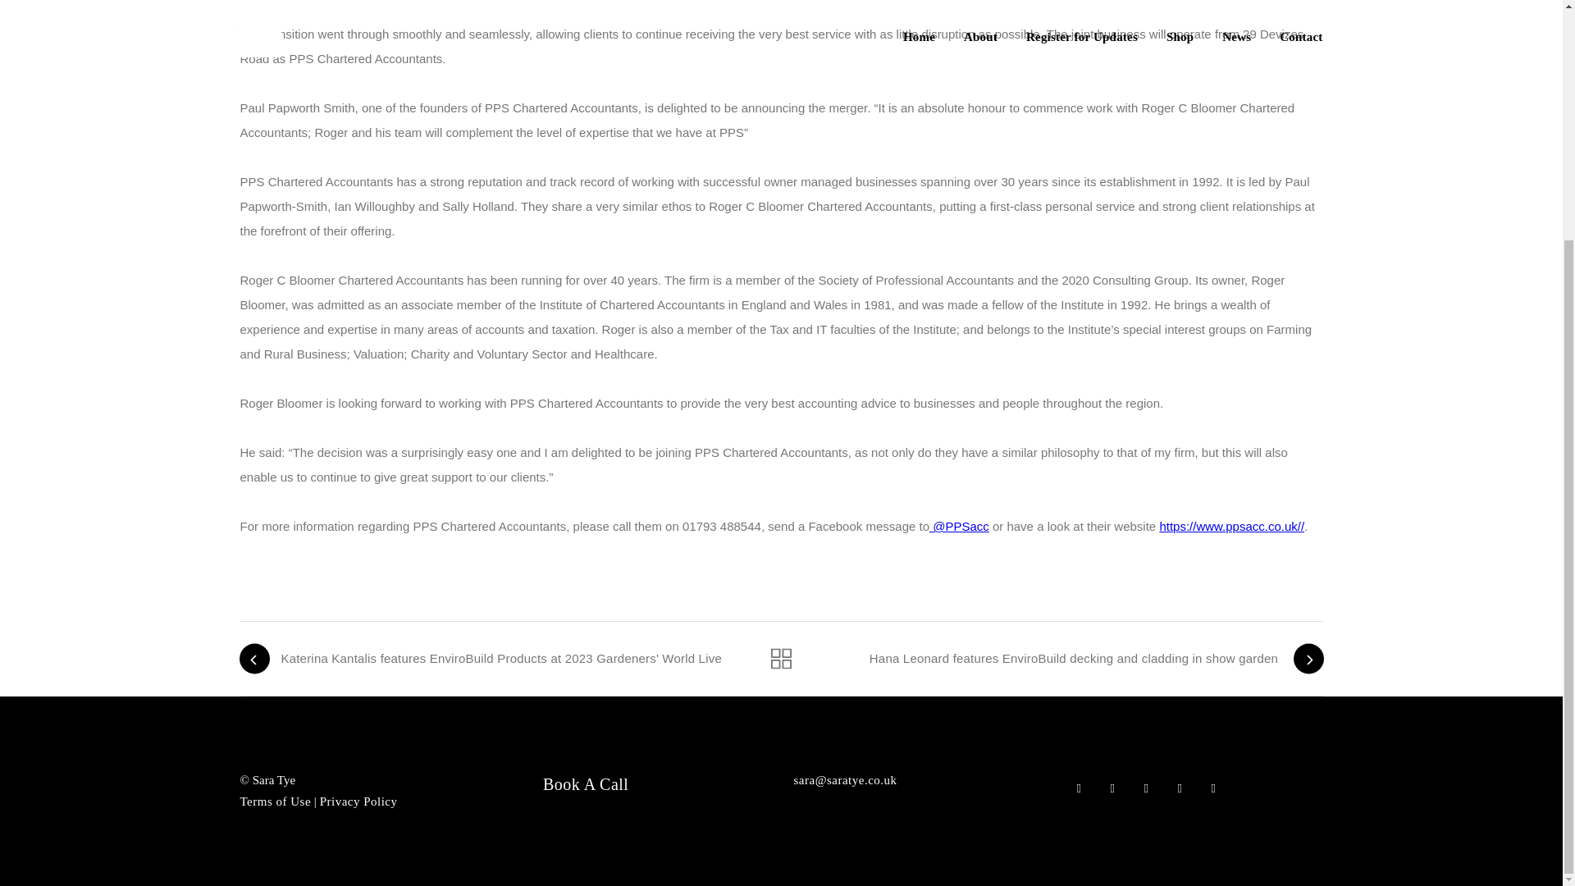  I want to click on Terms of Use, so click(274, 800).